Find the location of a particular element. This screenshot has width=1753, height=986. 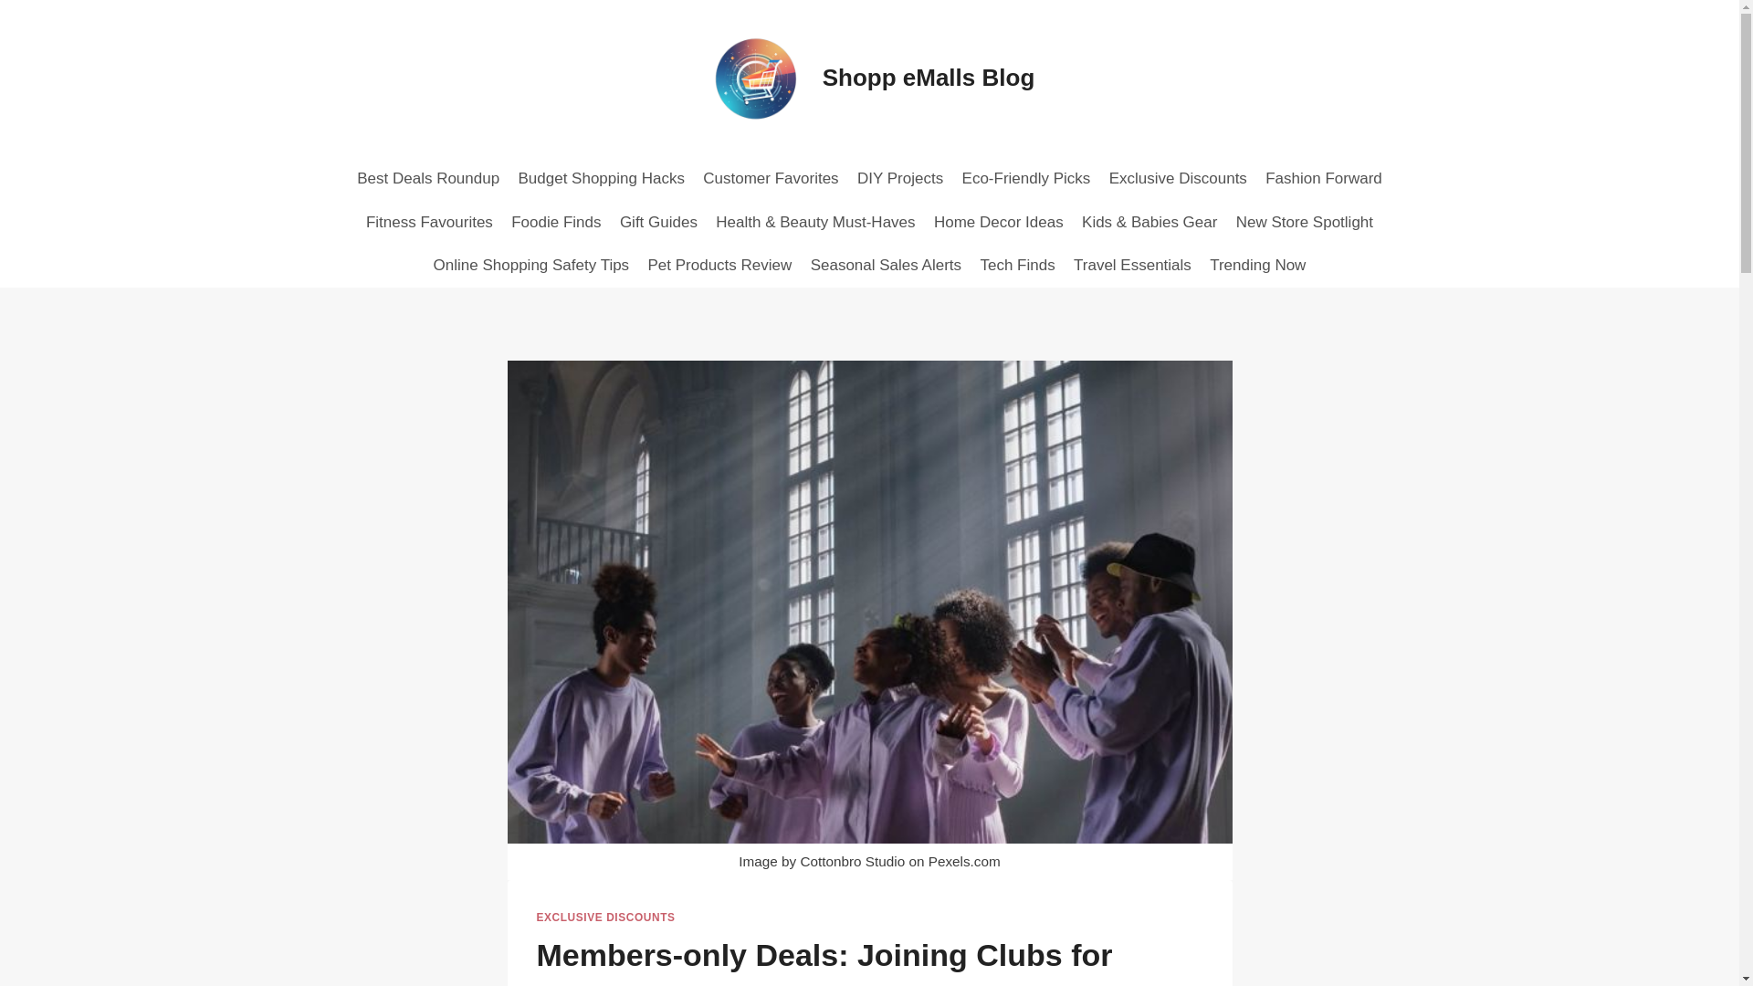

EXCLUSIVE DISCOUNTS is located at coordinates (605, 917).